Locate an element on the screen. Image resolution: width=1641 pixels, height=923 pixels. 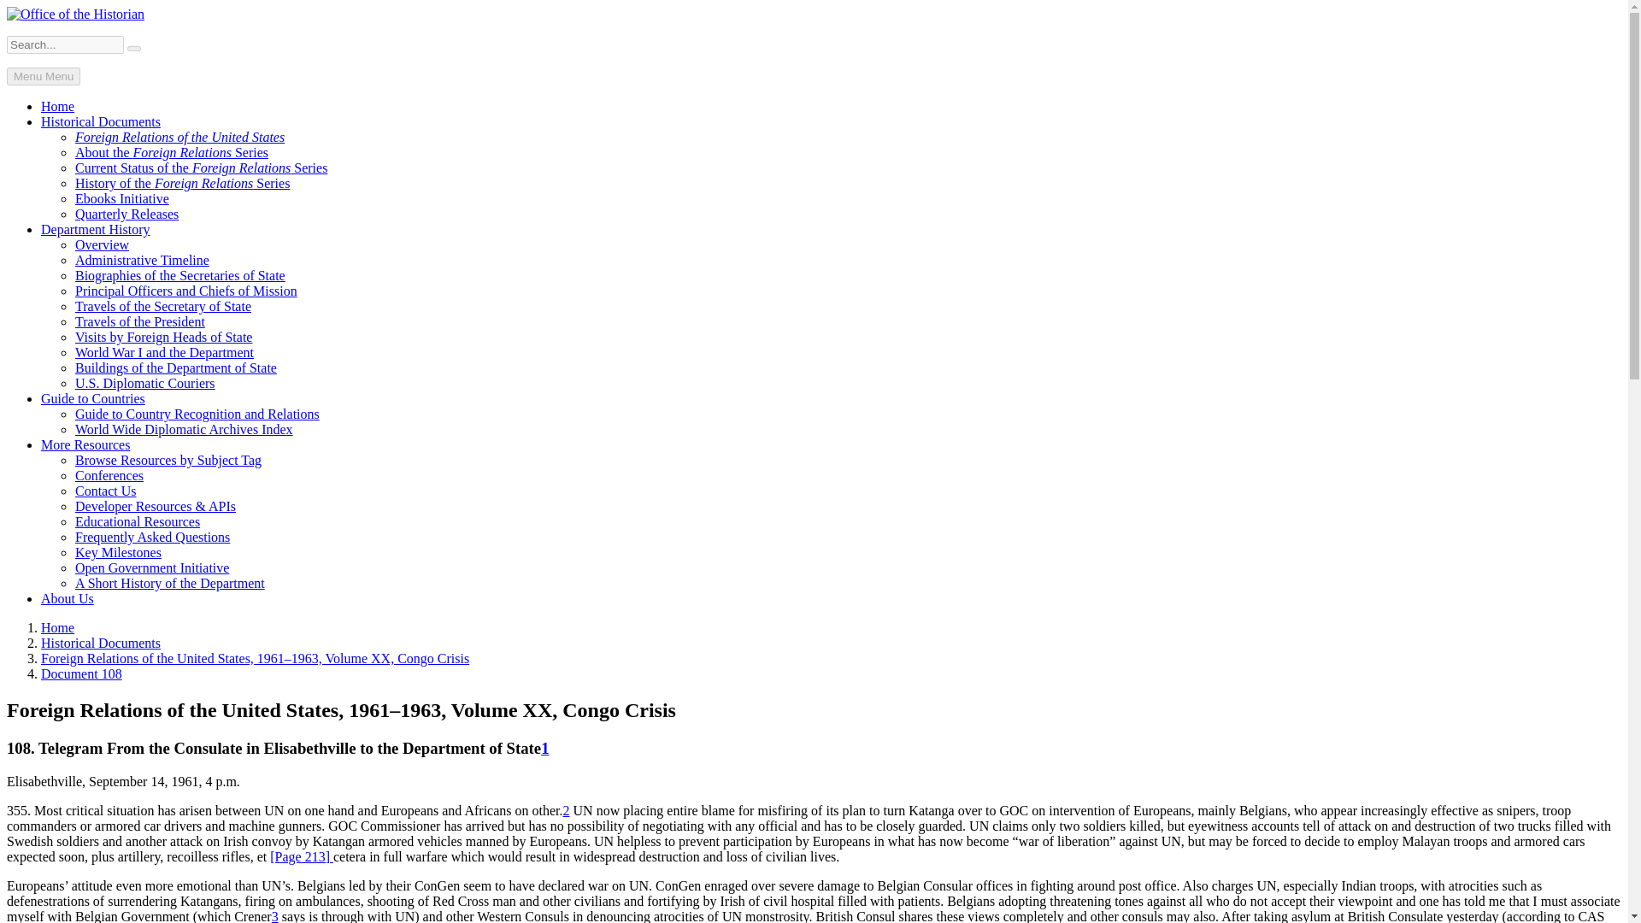
Quarterly Releases is located at coordinates (126, 214).